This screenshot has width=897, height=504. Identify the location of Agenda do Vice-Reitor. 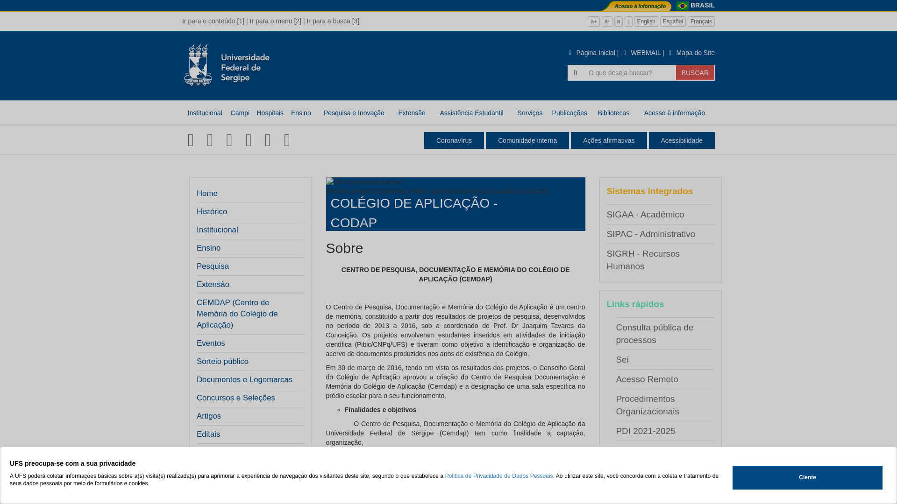
(660, 470).